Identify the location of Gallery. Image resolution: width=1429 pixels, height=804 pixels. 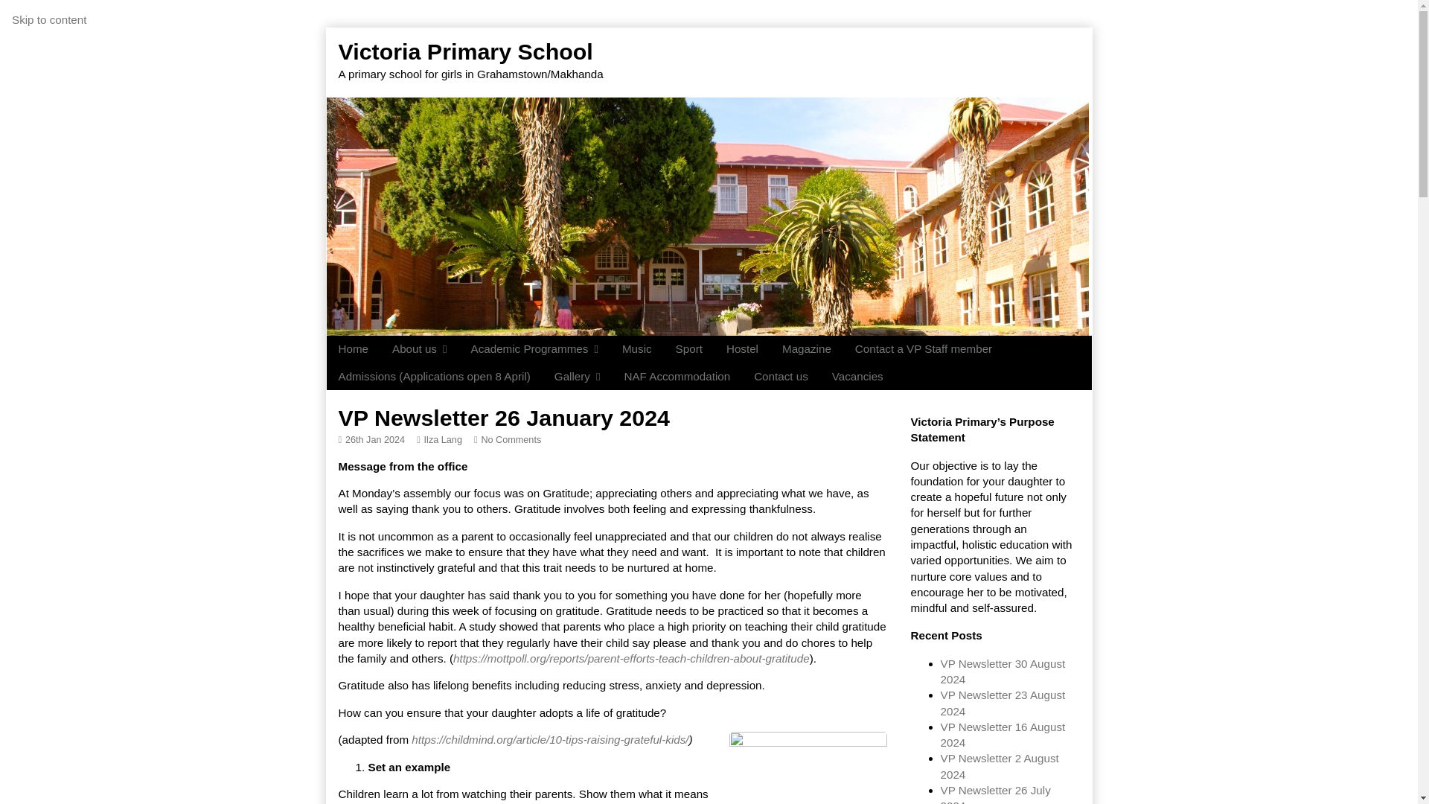
(578, 377).